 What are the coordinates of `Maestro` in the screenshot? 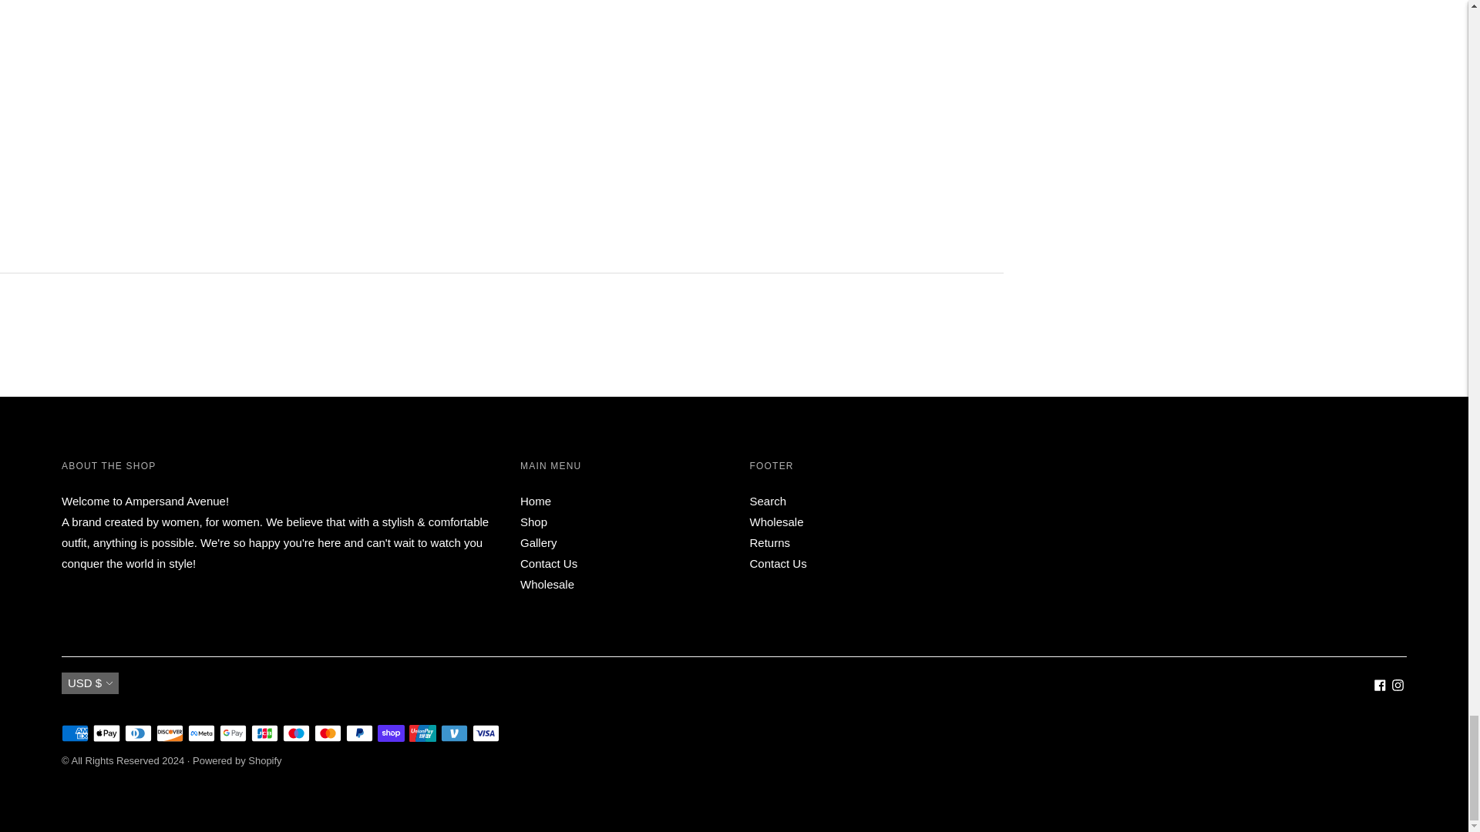 It's located at (296, 733).